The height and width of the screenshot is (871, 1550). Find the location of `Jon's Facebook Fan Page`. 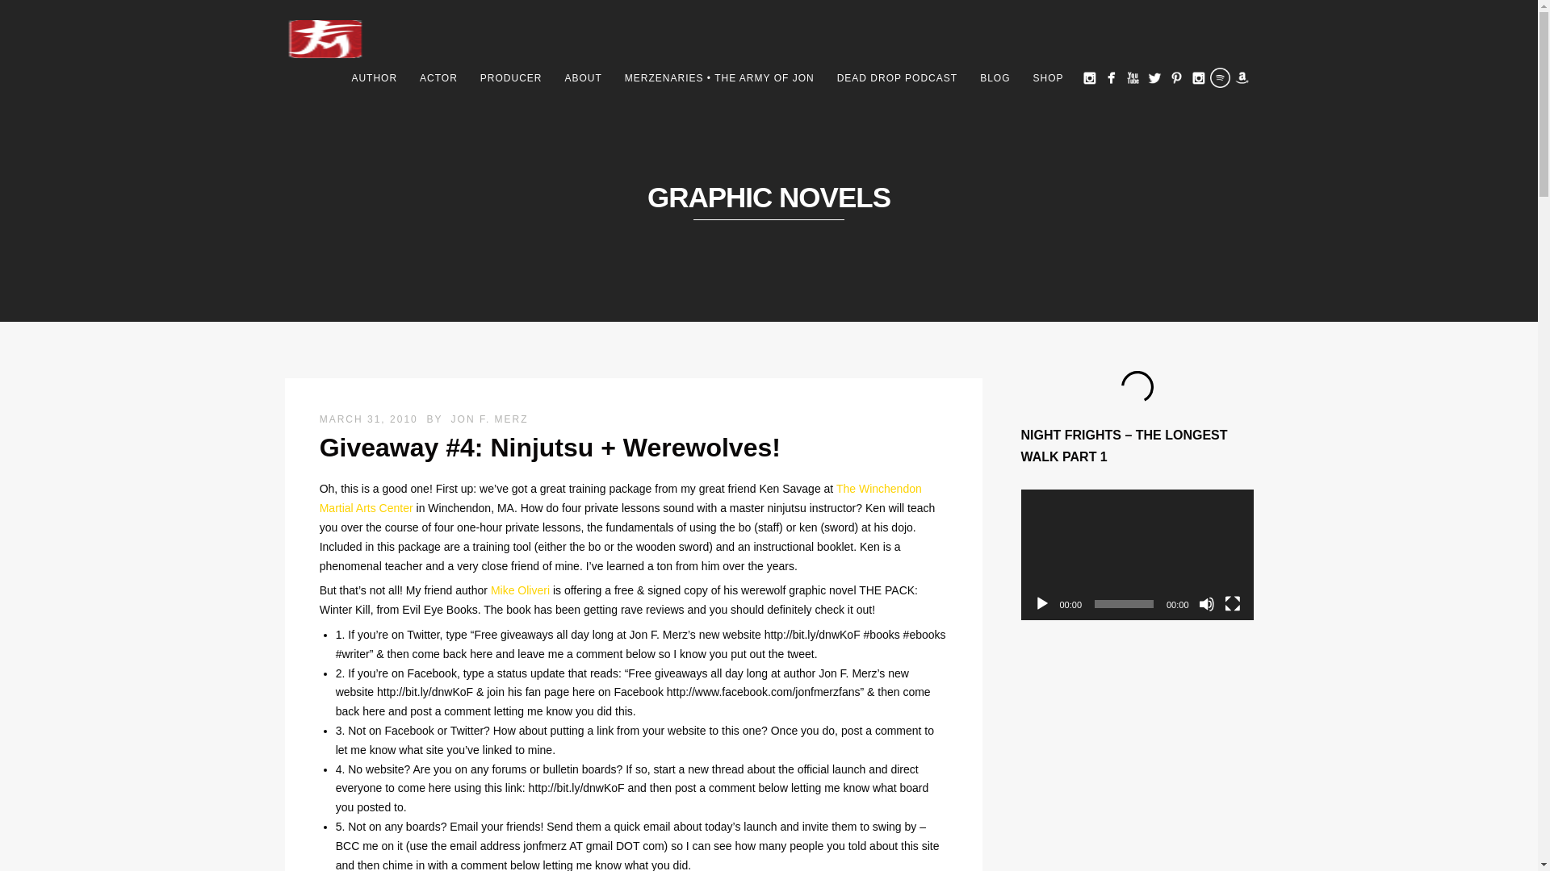

Jon's Facebook Fan Page is located at coordinates (1111, 77).